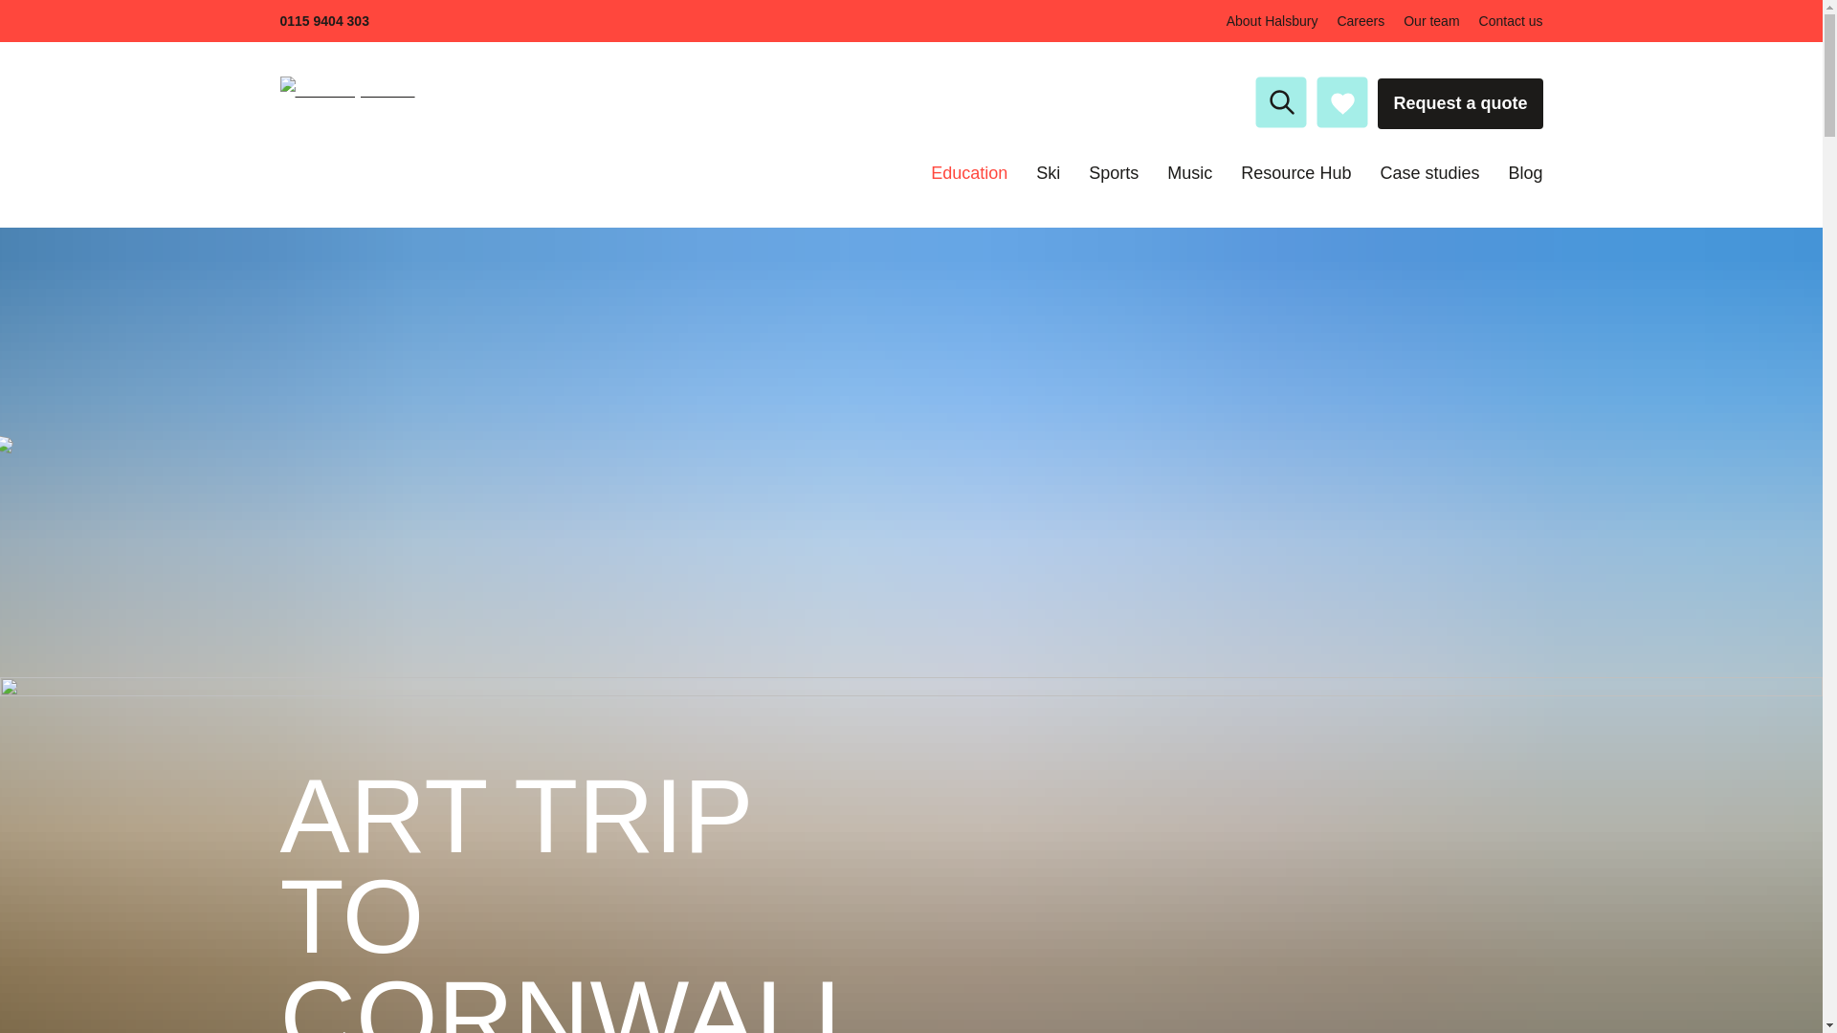 Image resolution: width=1837 pixels, height=1033 pixels. I want to click on Blog, so click(1525, 172).